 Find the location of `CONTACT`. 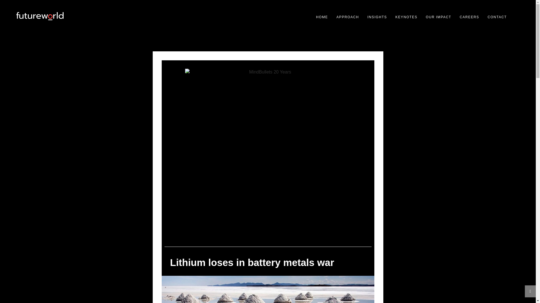

CONTACT is located at coordinates (497, 17).